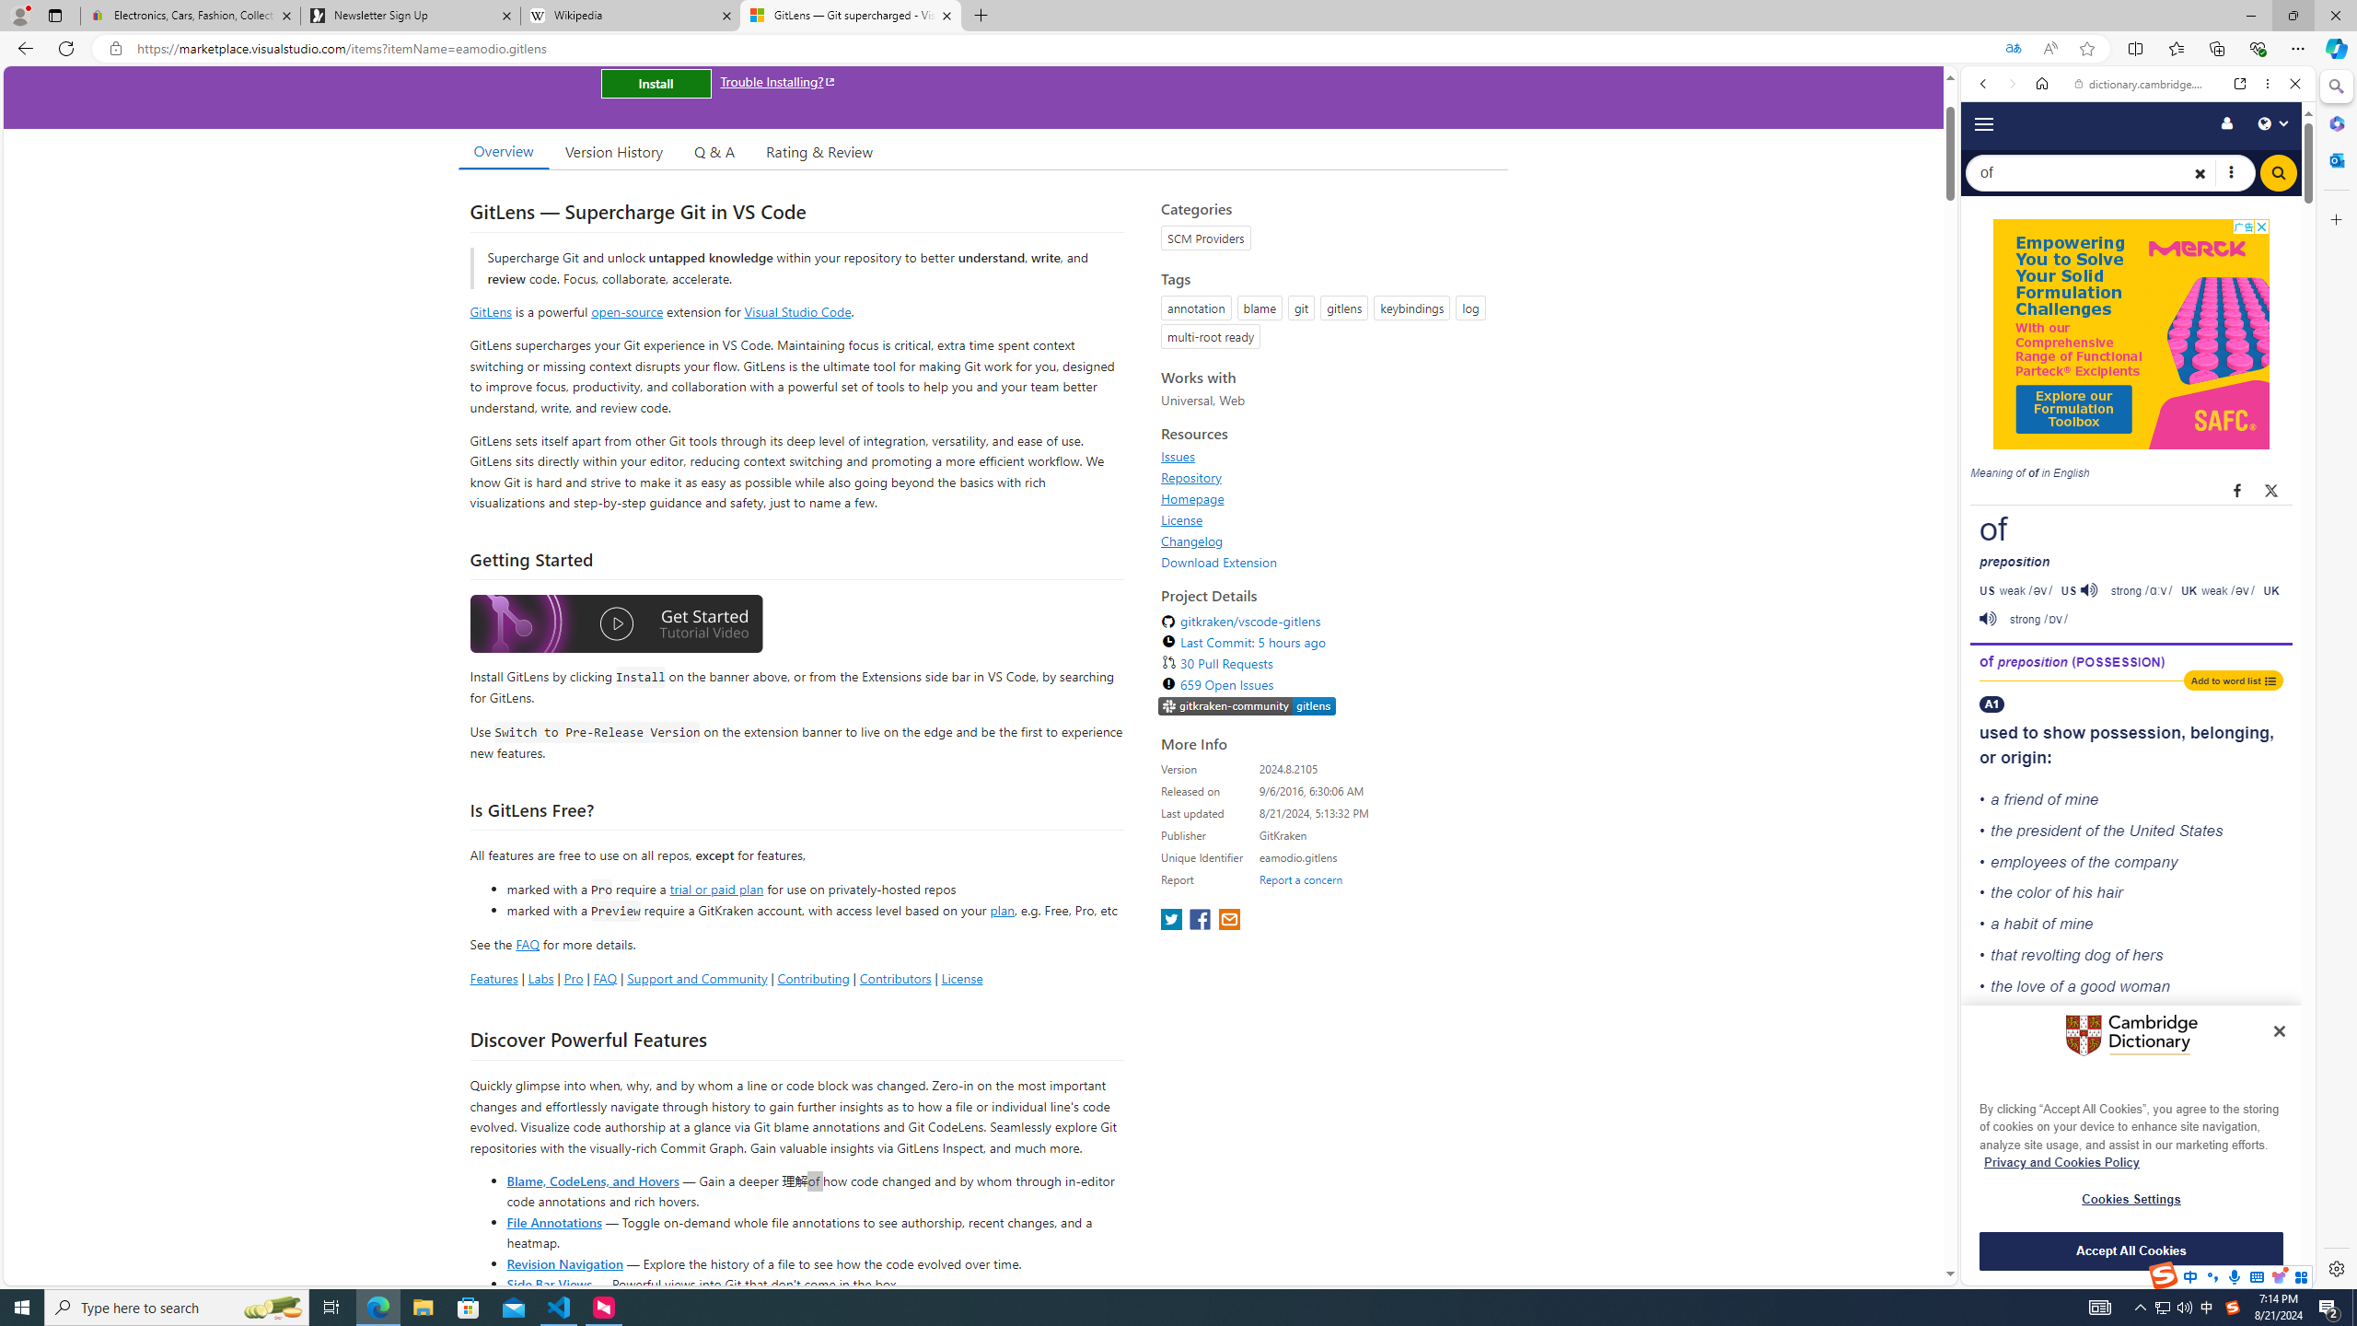 This screenshot has height=1326, width=2357. What do you see at coordinates (492, 311) in the screenshot?
I see `GitLens` at bounding box center [492, 311].